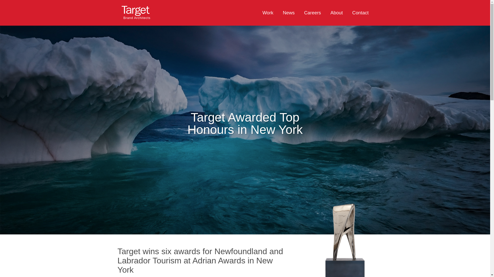  What do you see at coordinates (312, 13) in the screenshot?
I see `Careers` at bounding box center [312, 13].